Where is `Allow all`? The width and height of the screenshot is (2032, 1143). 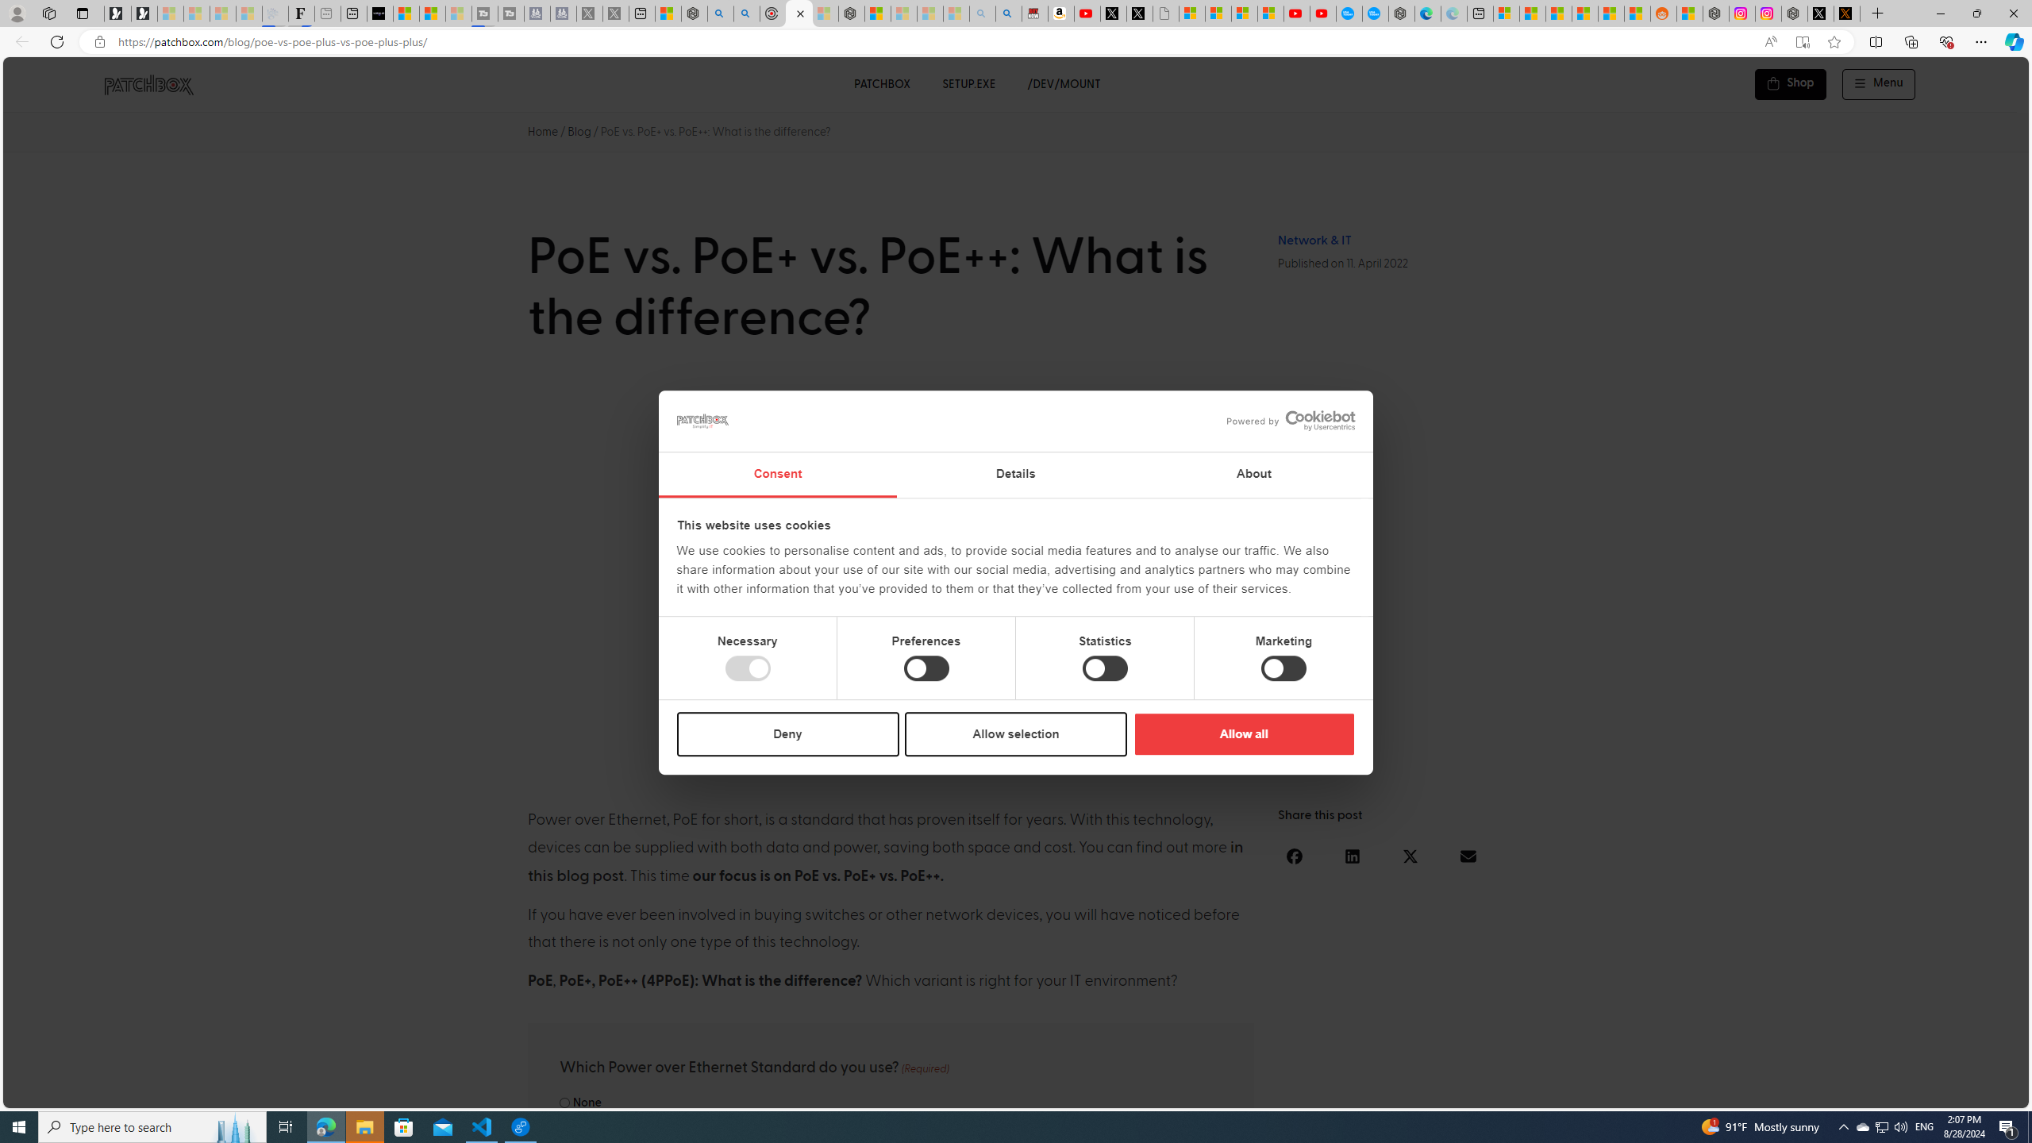
Allow all is located at coordinates (1243, 733).